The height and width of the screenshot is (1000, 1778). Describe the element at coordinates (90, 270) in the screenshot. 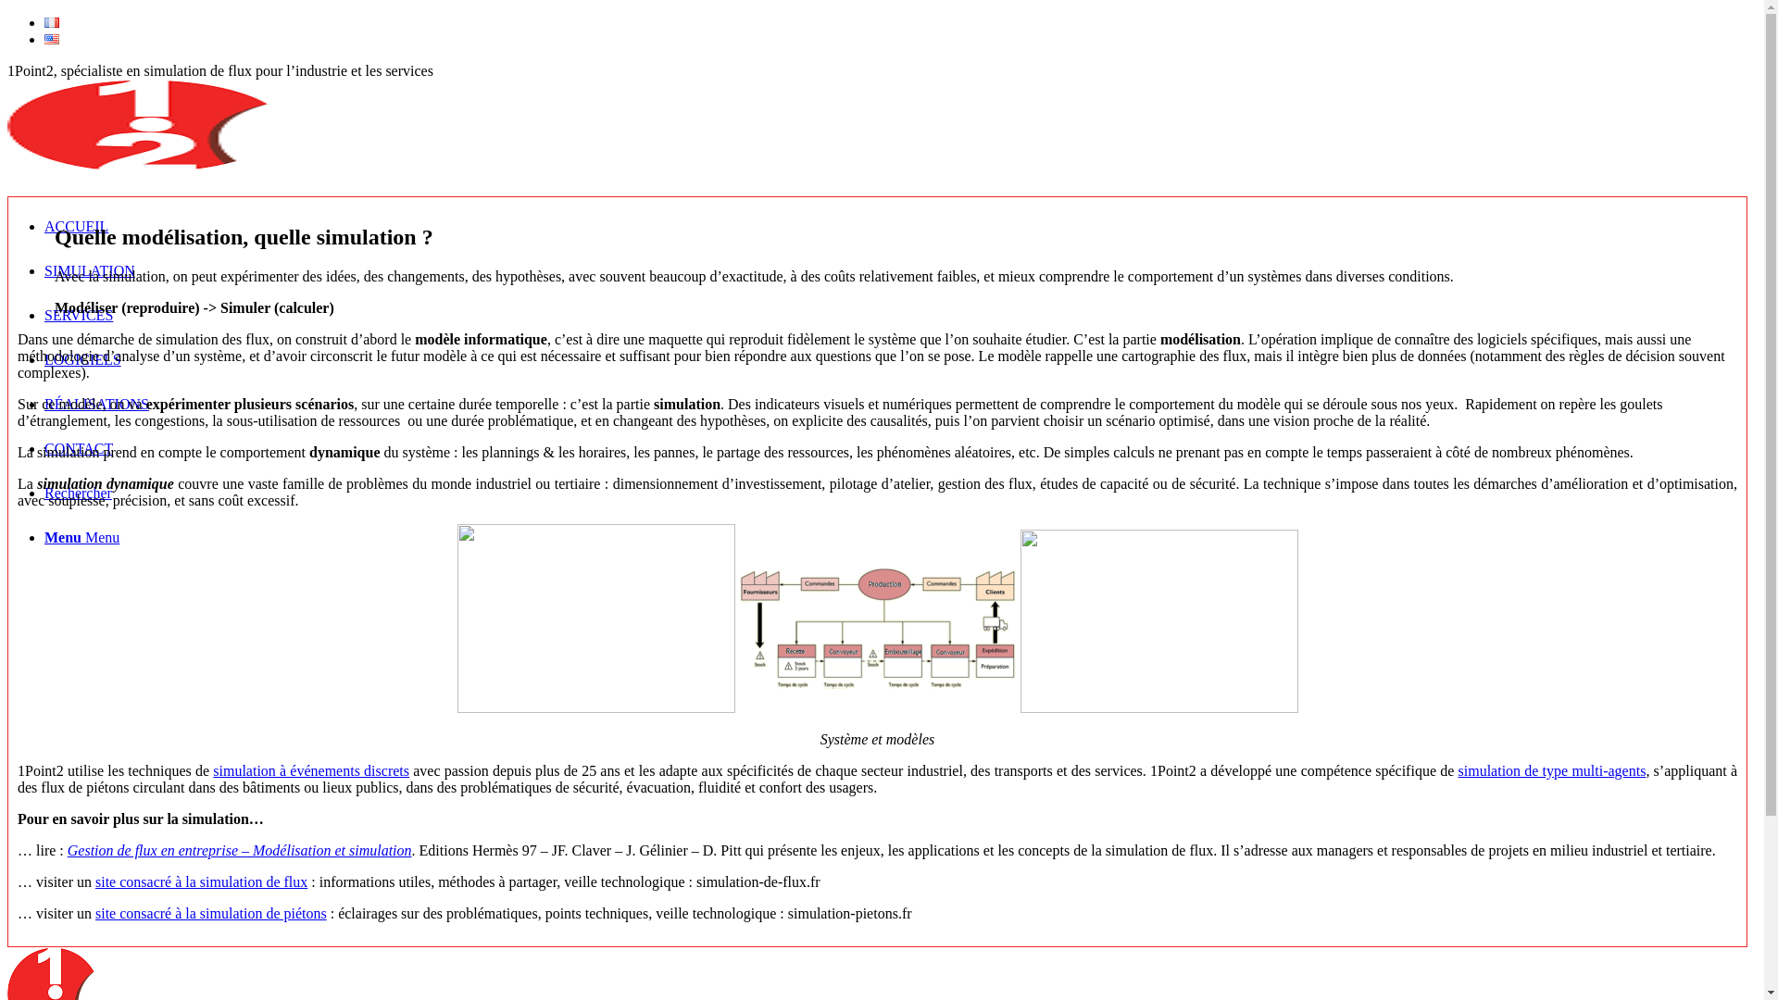

I see `SIMULATION` at that location.